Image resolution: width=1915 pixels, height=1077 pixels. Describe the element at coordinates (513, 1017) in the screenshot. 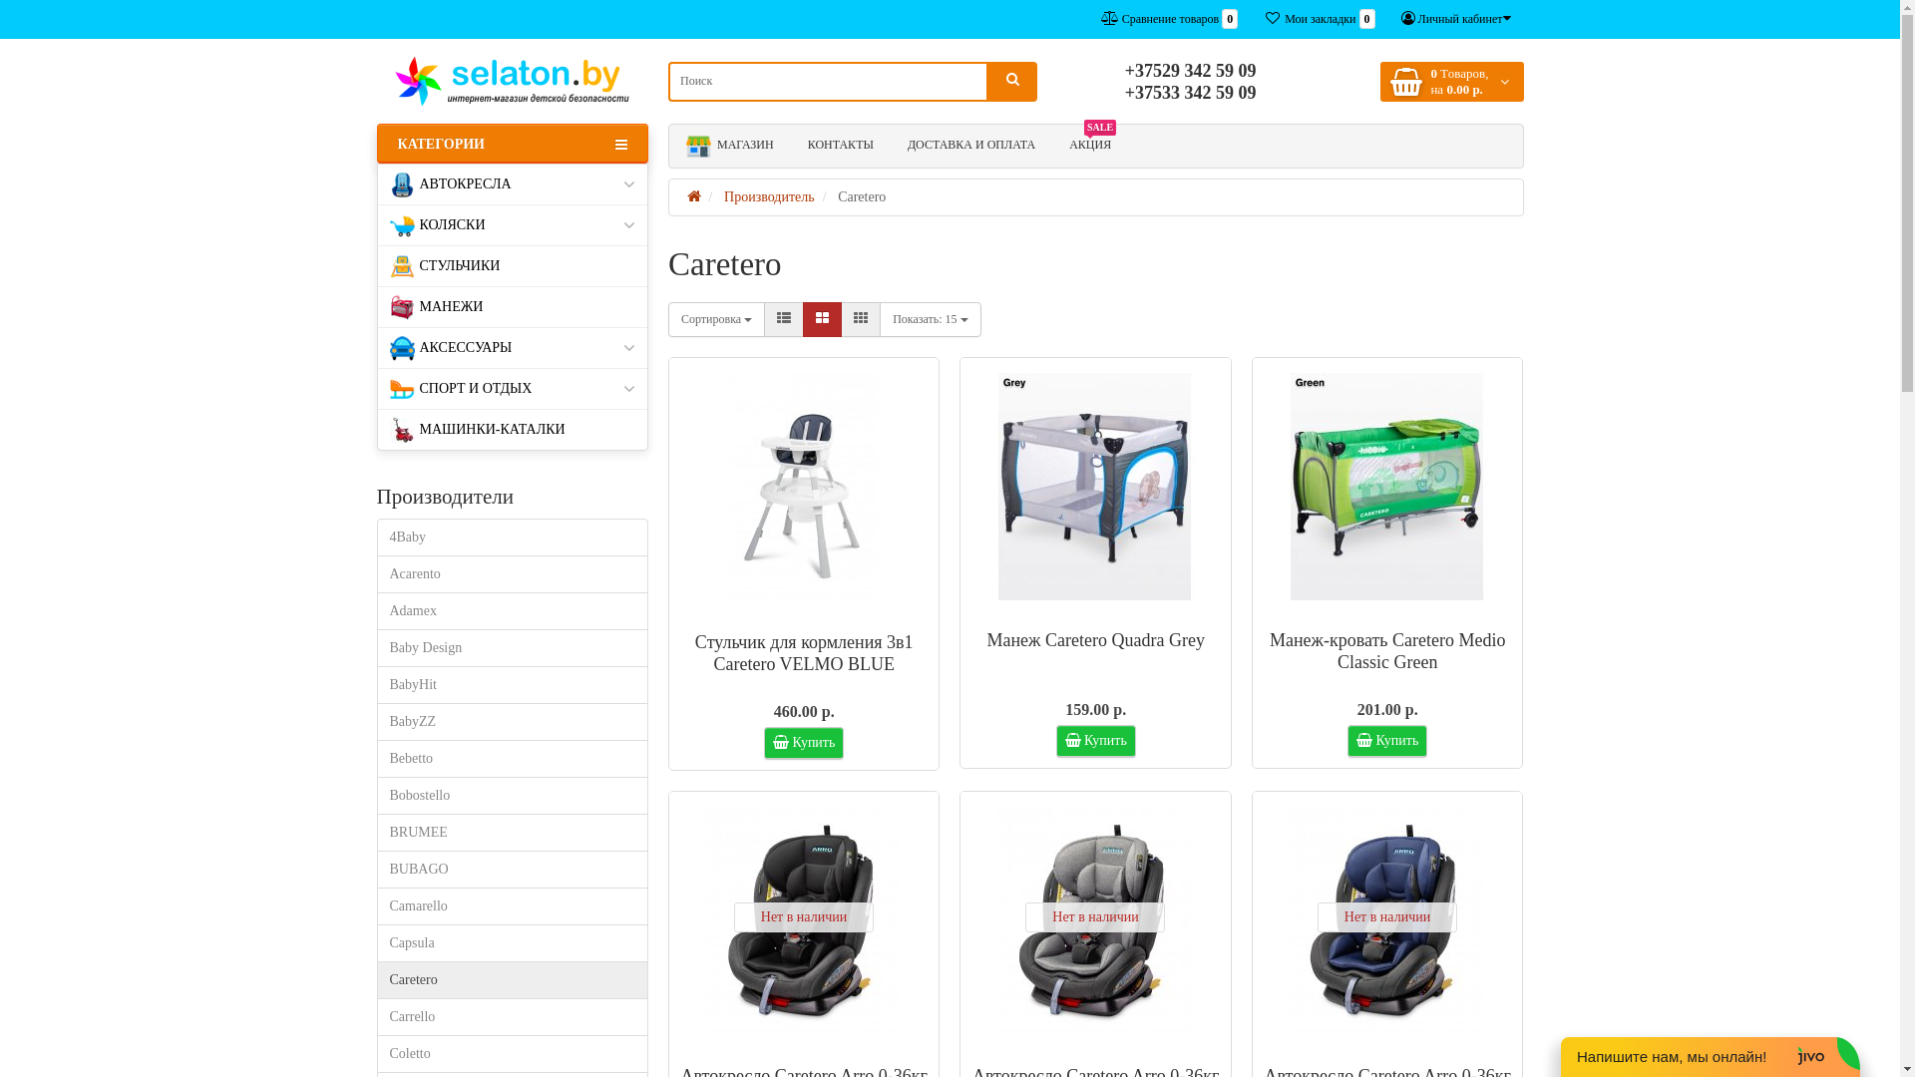

I see `Carrello` at that location.